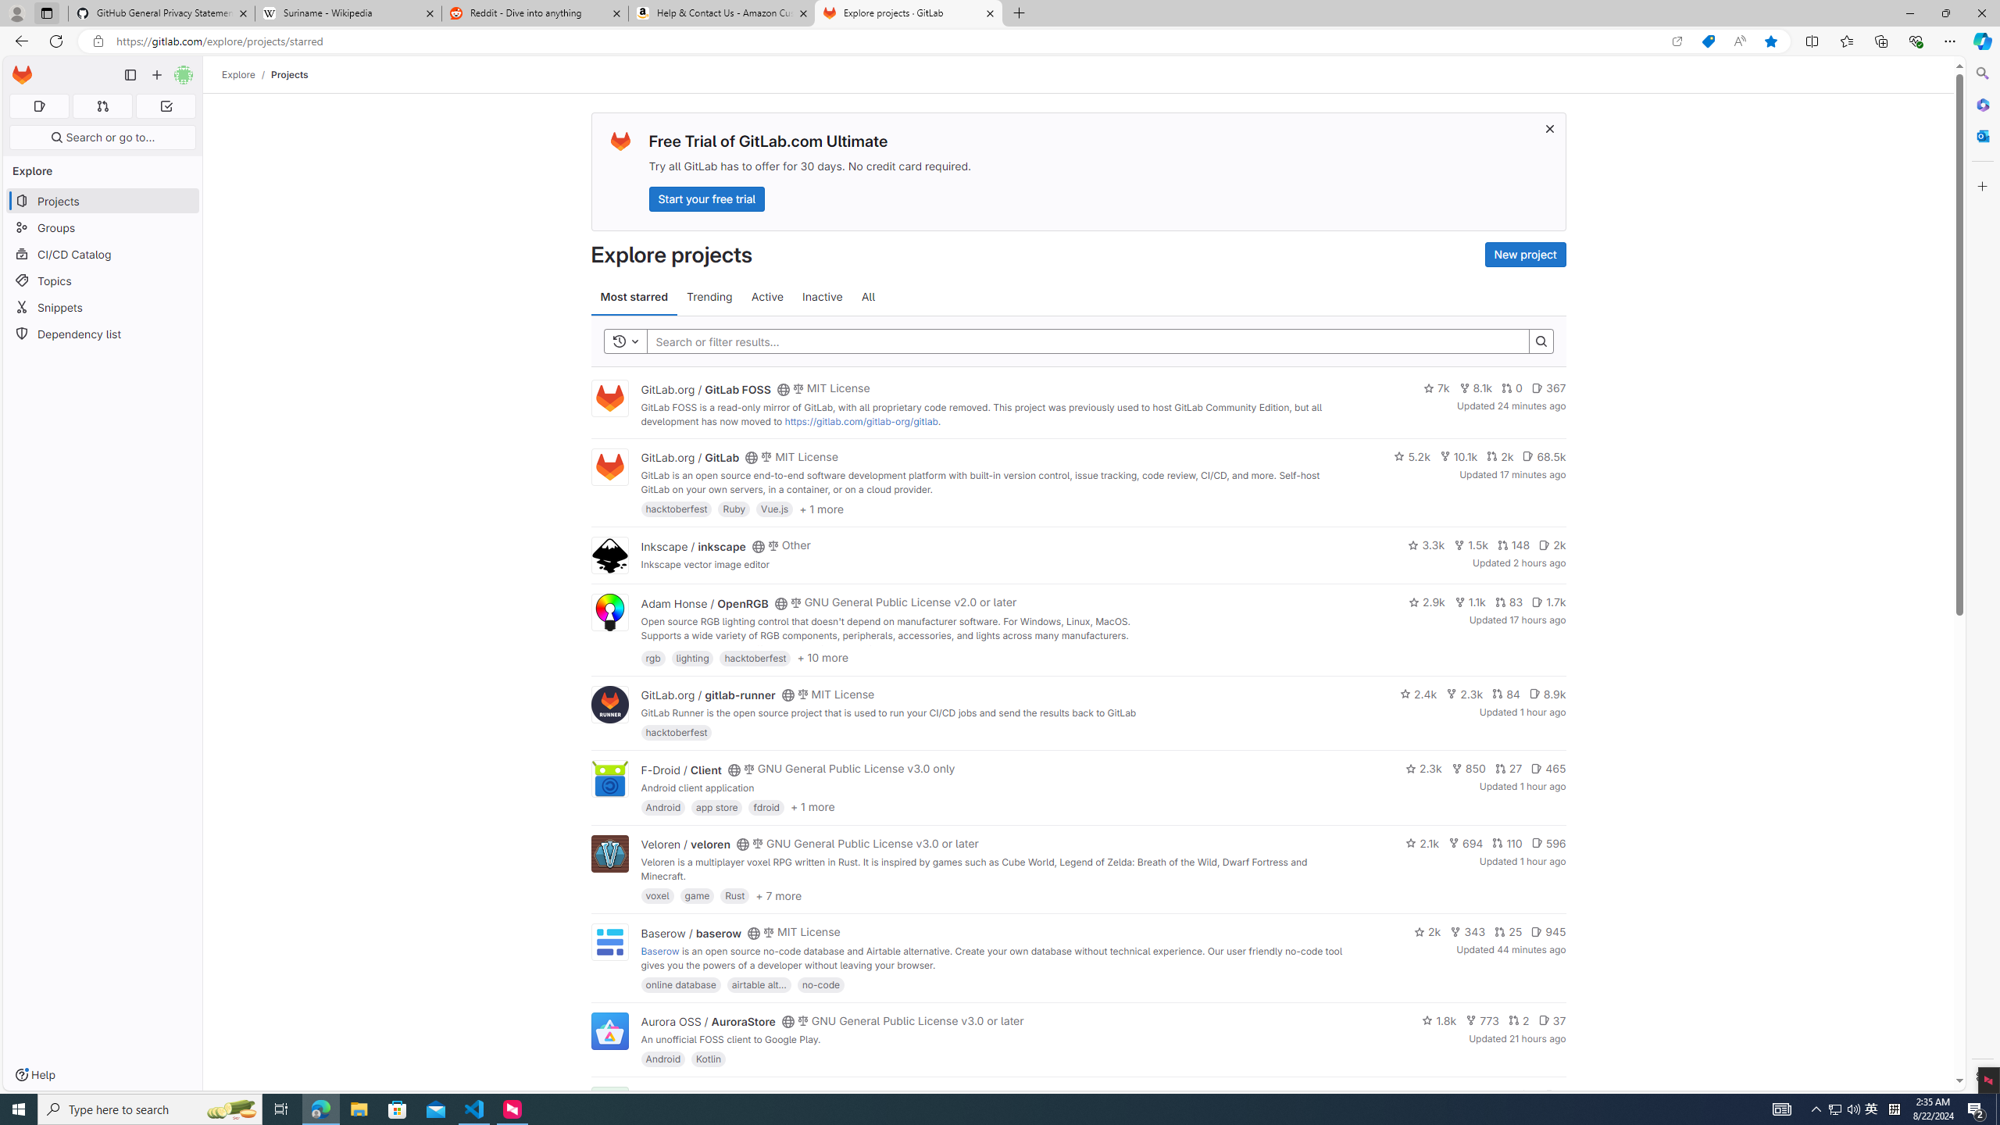 The width and height of the screenshot is (2000, 1125). Describe the element at coordinates (626, 341) in the screenshot. I see `Toggle history` at that location.